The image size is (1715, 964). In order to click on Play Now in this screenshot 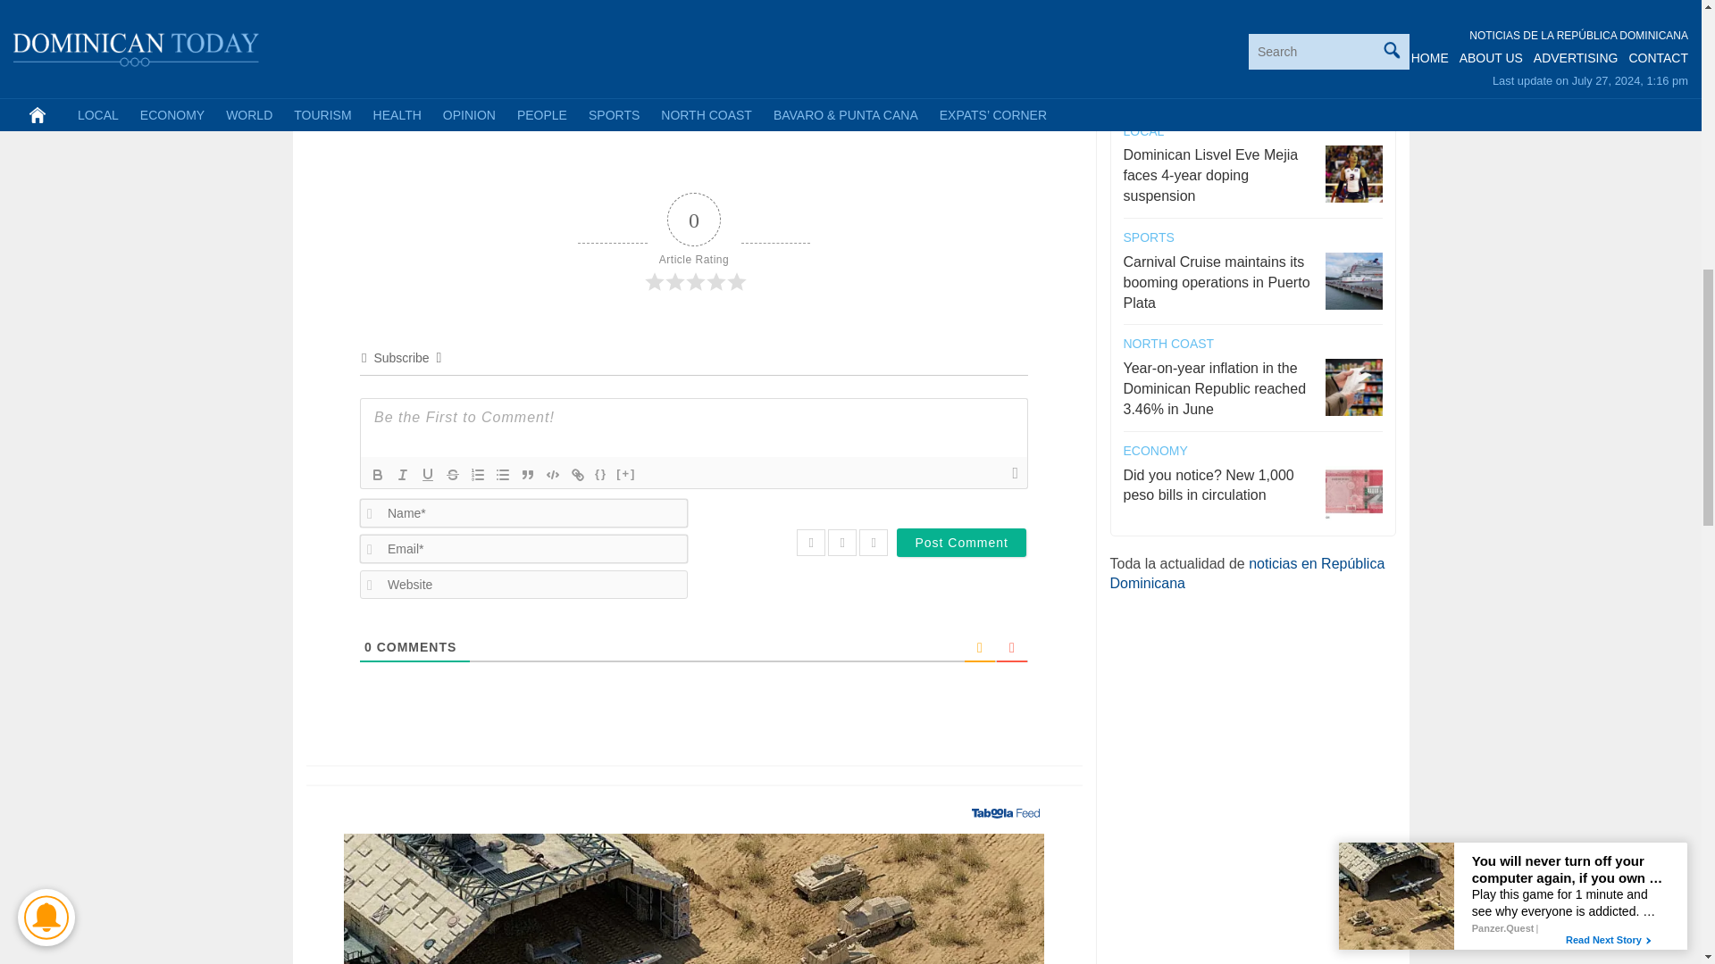, I will do `click(961, 543)`.